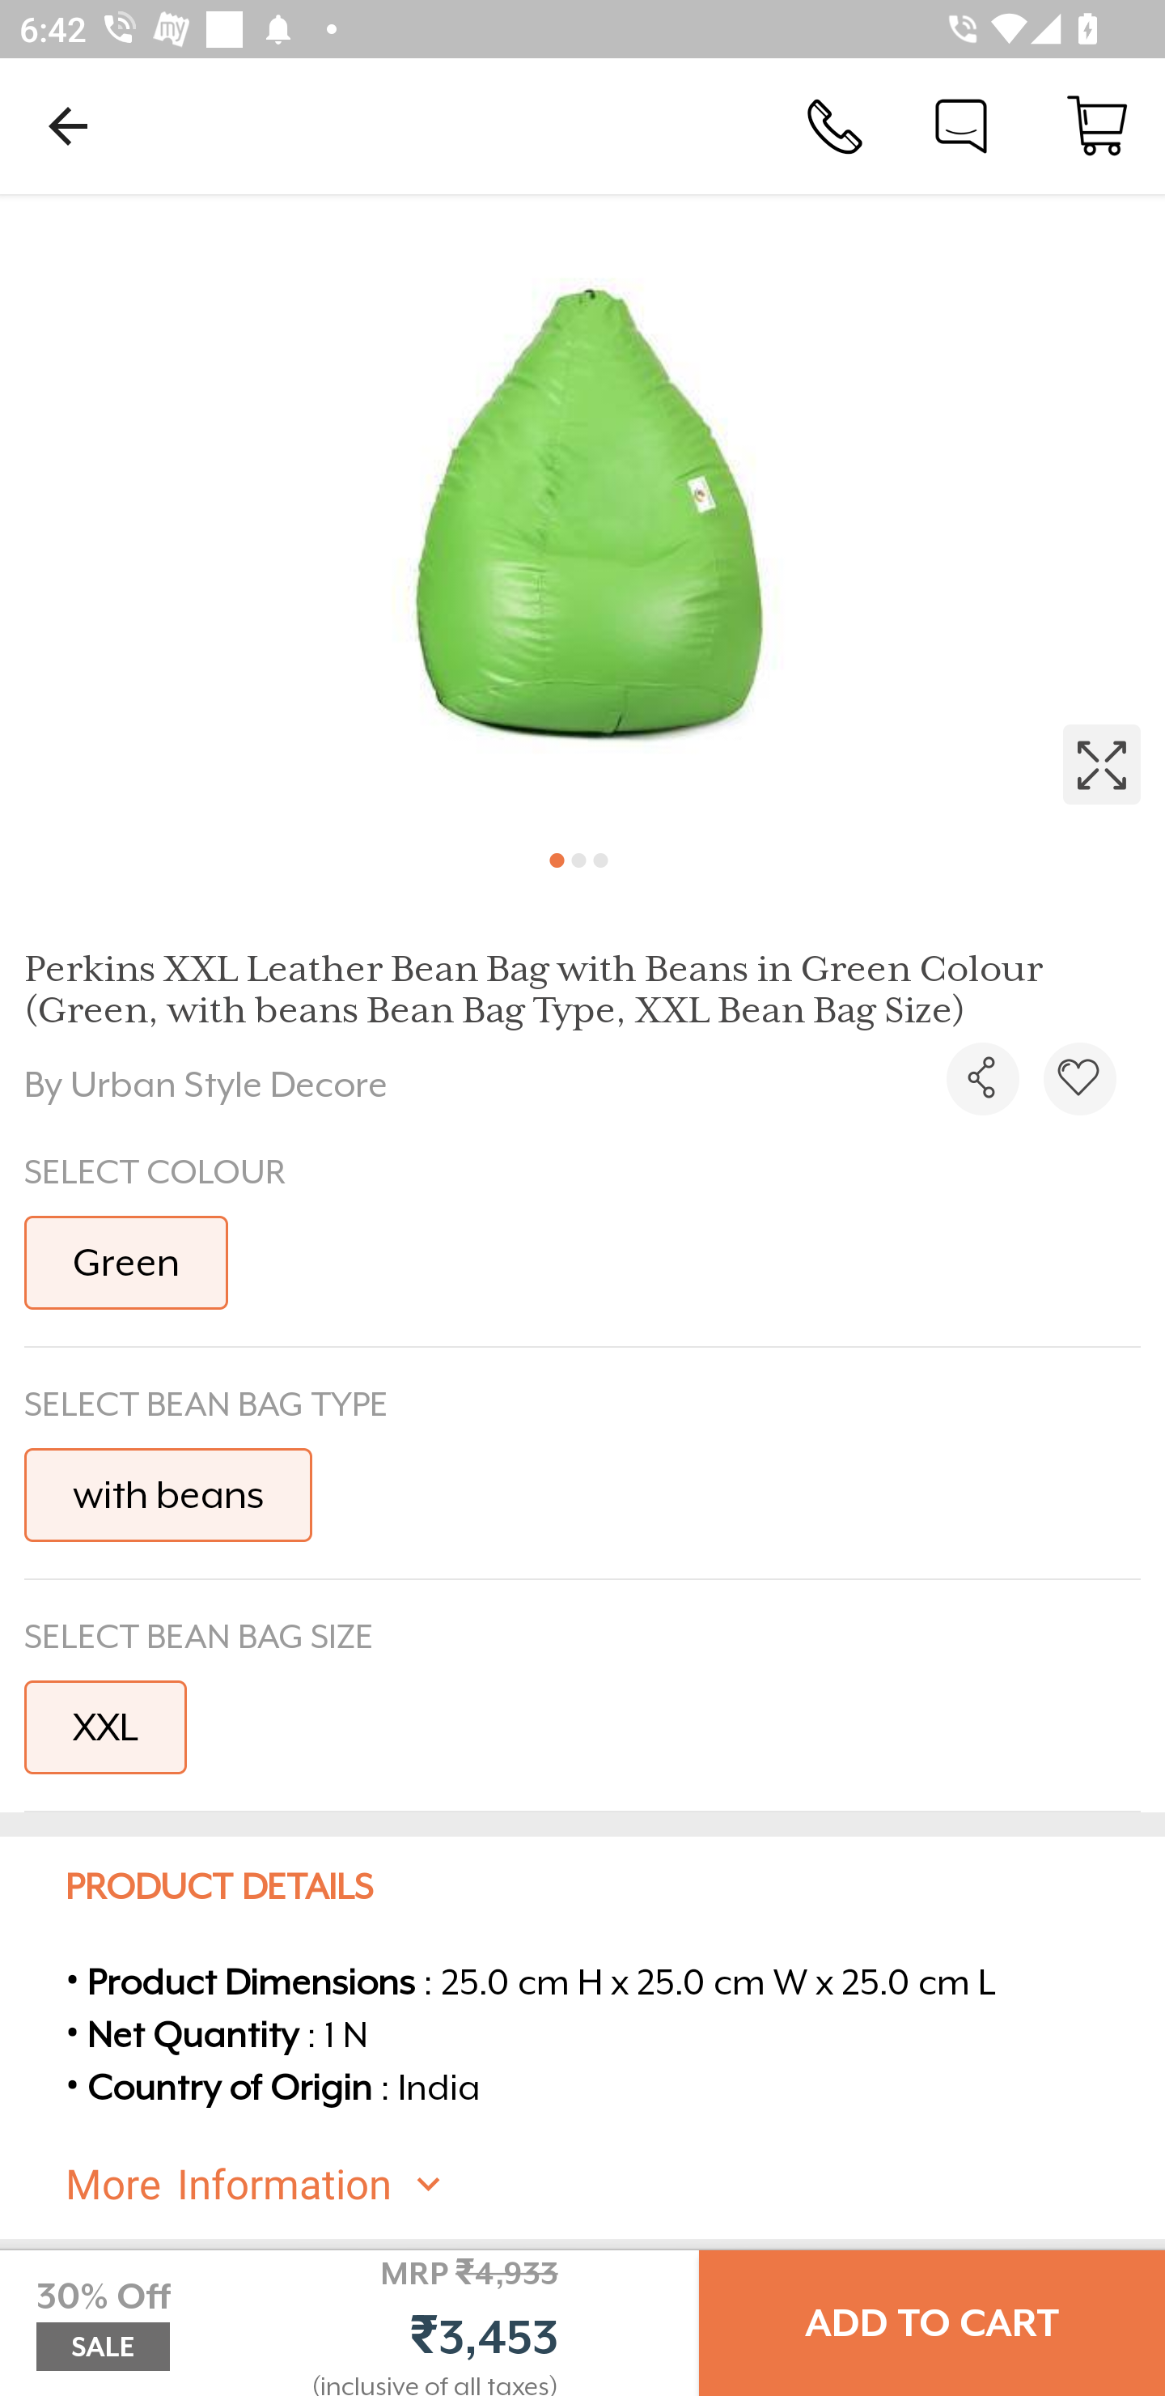 The image size is (1165, 2396). Describe the element at coordinates (835, 125) in the screenshot. I see `Call Us` at that location.